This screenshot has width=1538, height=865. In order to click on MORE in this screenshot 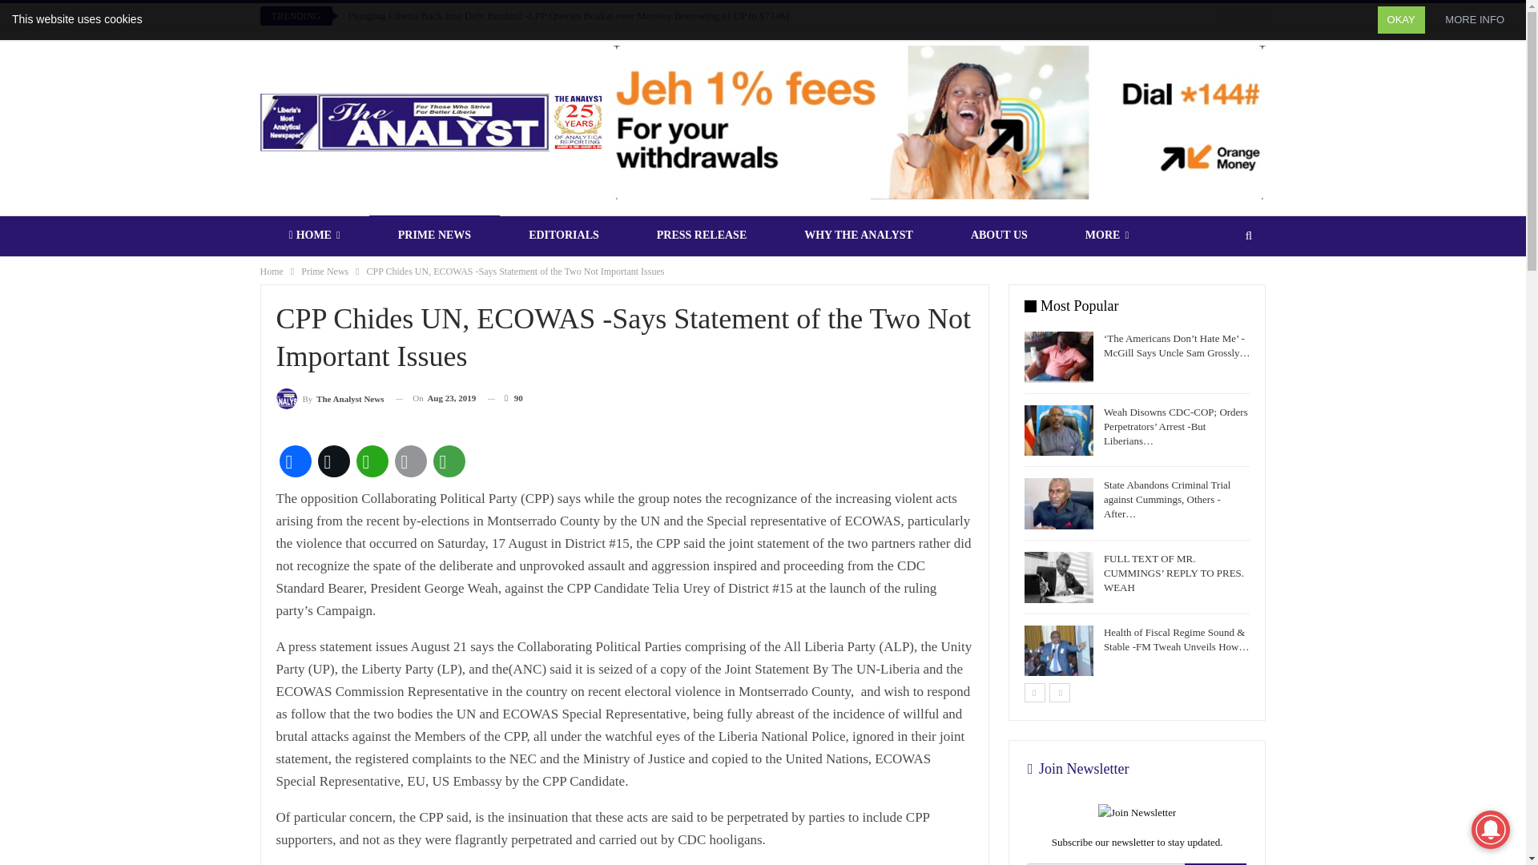, I will do `click(1107, 235)`.